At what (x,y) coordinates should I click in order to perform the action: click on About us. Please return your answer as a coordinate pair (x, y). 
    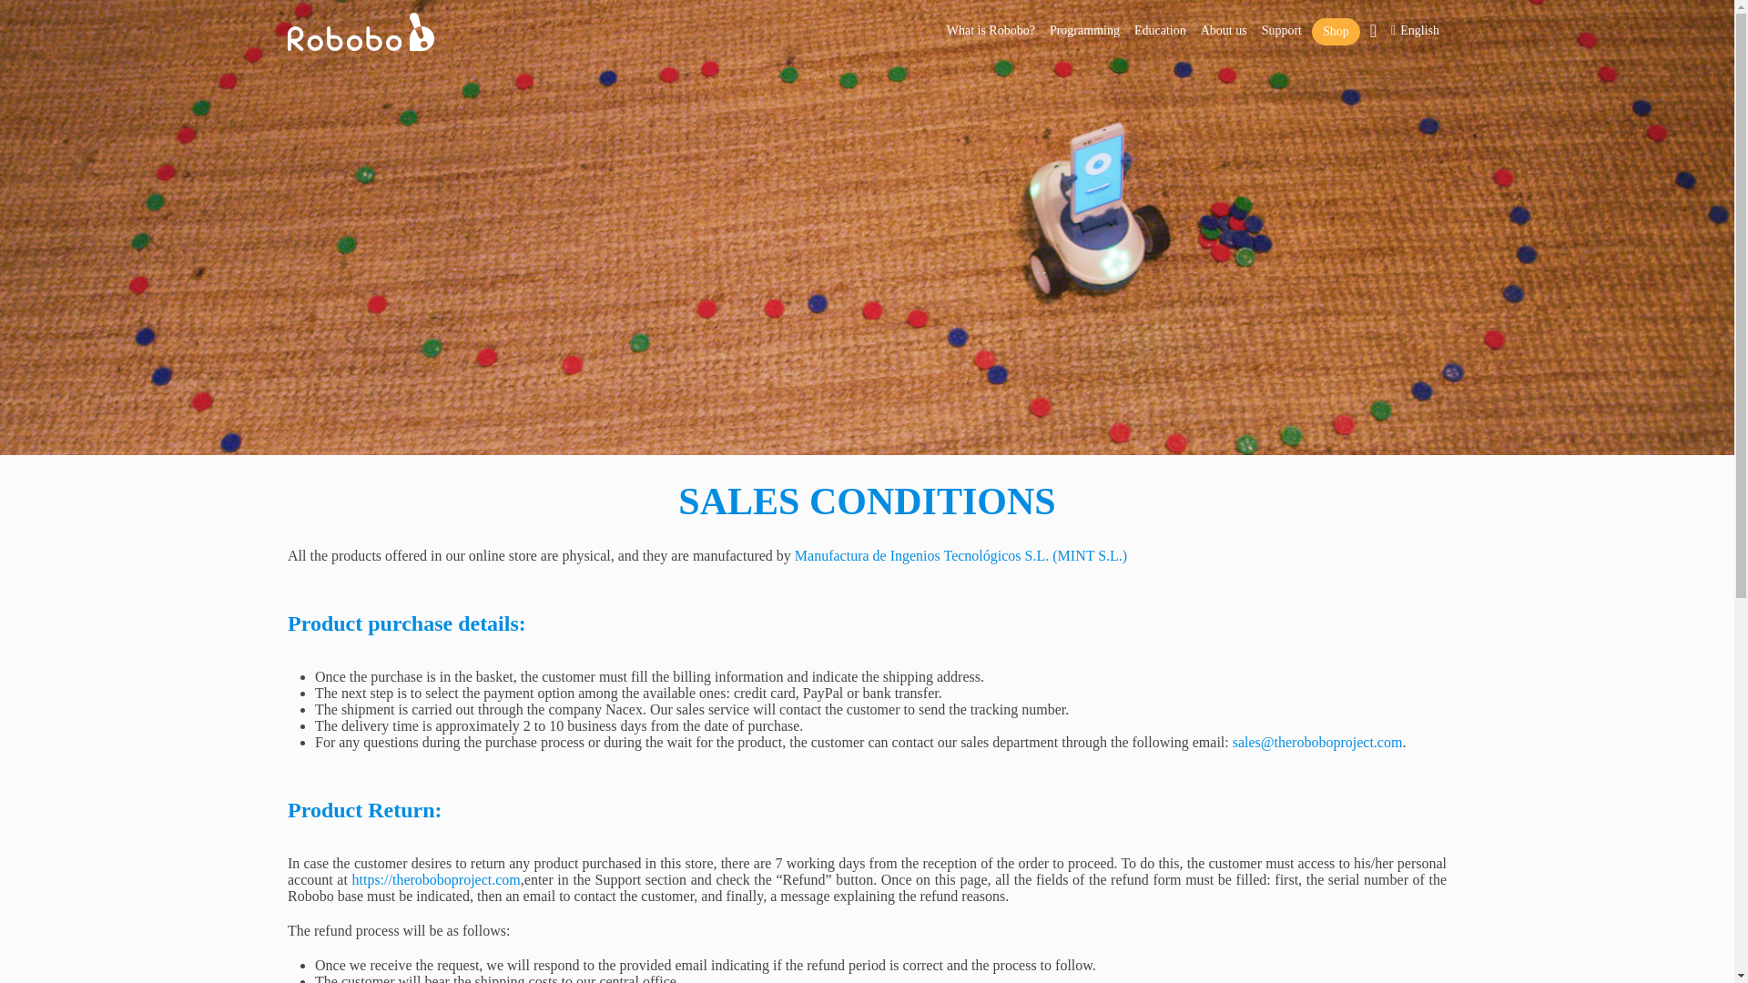
    Looking at the image, I should click on (1224, 22).